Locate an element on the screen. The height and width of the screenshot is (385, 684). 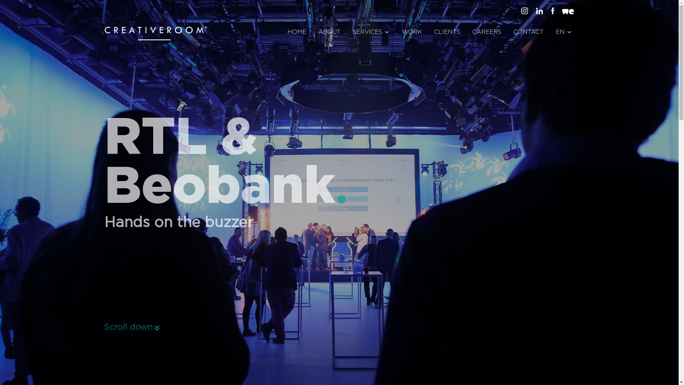
CAREERS is located at coordinates (487, 32).